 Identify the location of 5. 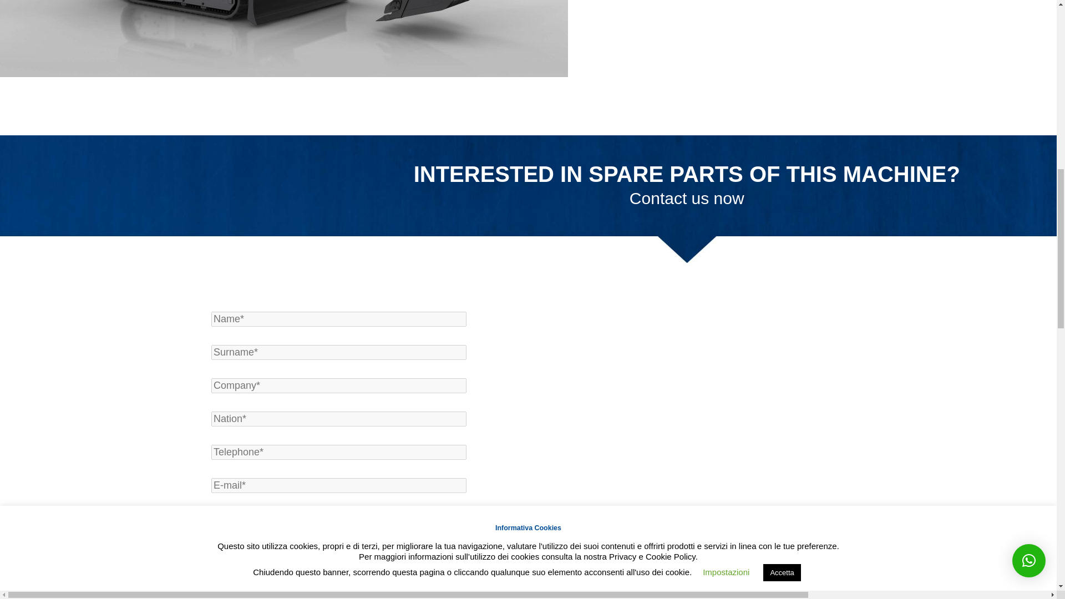
(537, 562).